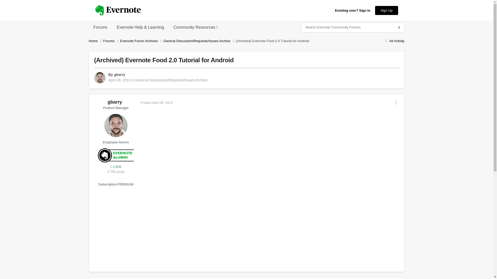  What do you see at coordinates (396, 102) in the screenshot?
I see `More options...` at bounding box center [396, 102].